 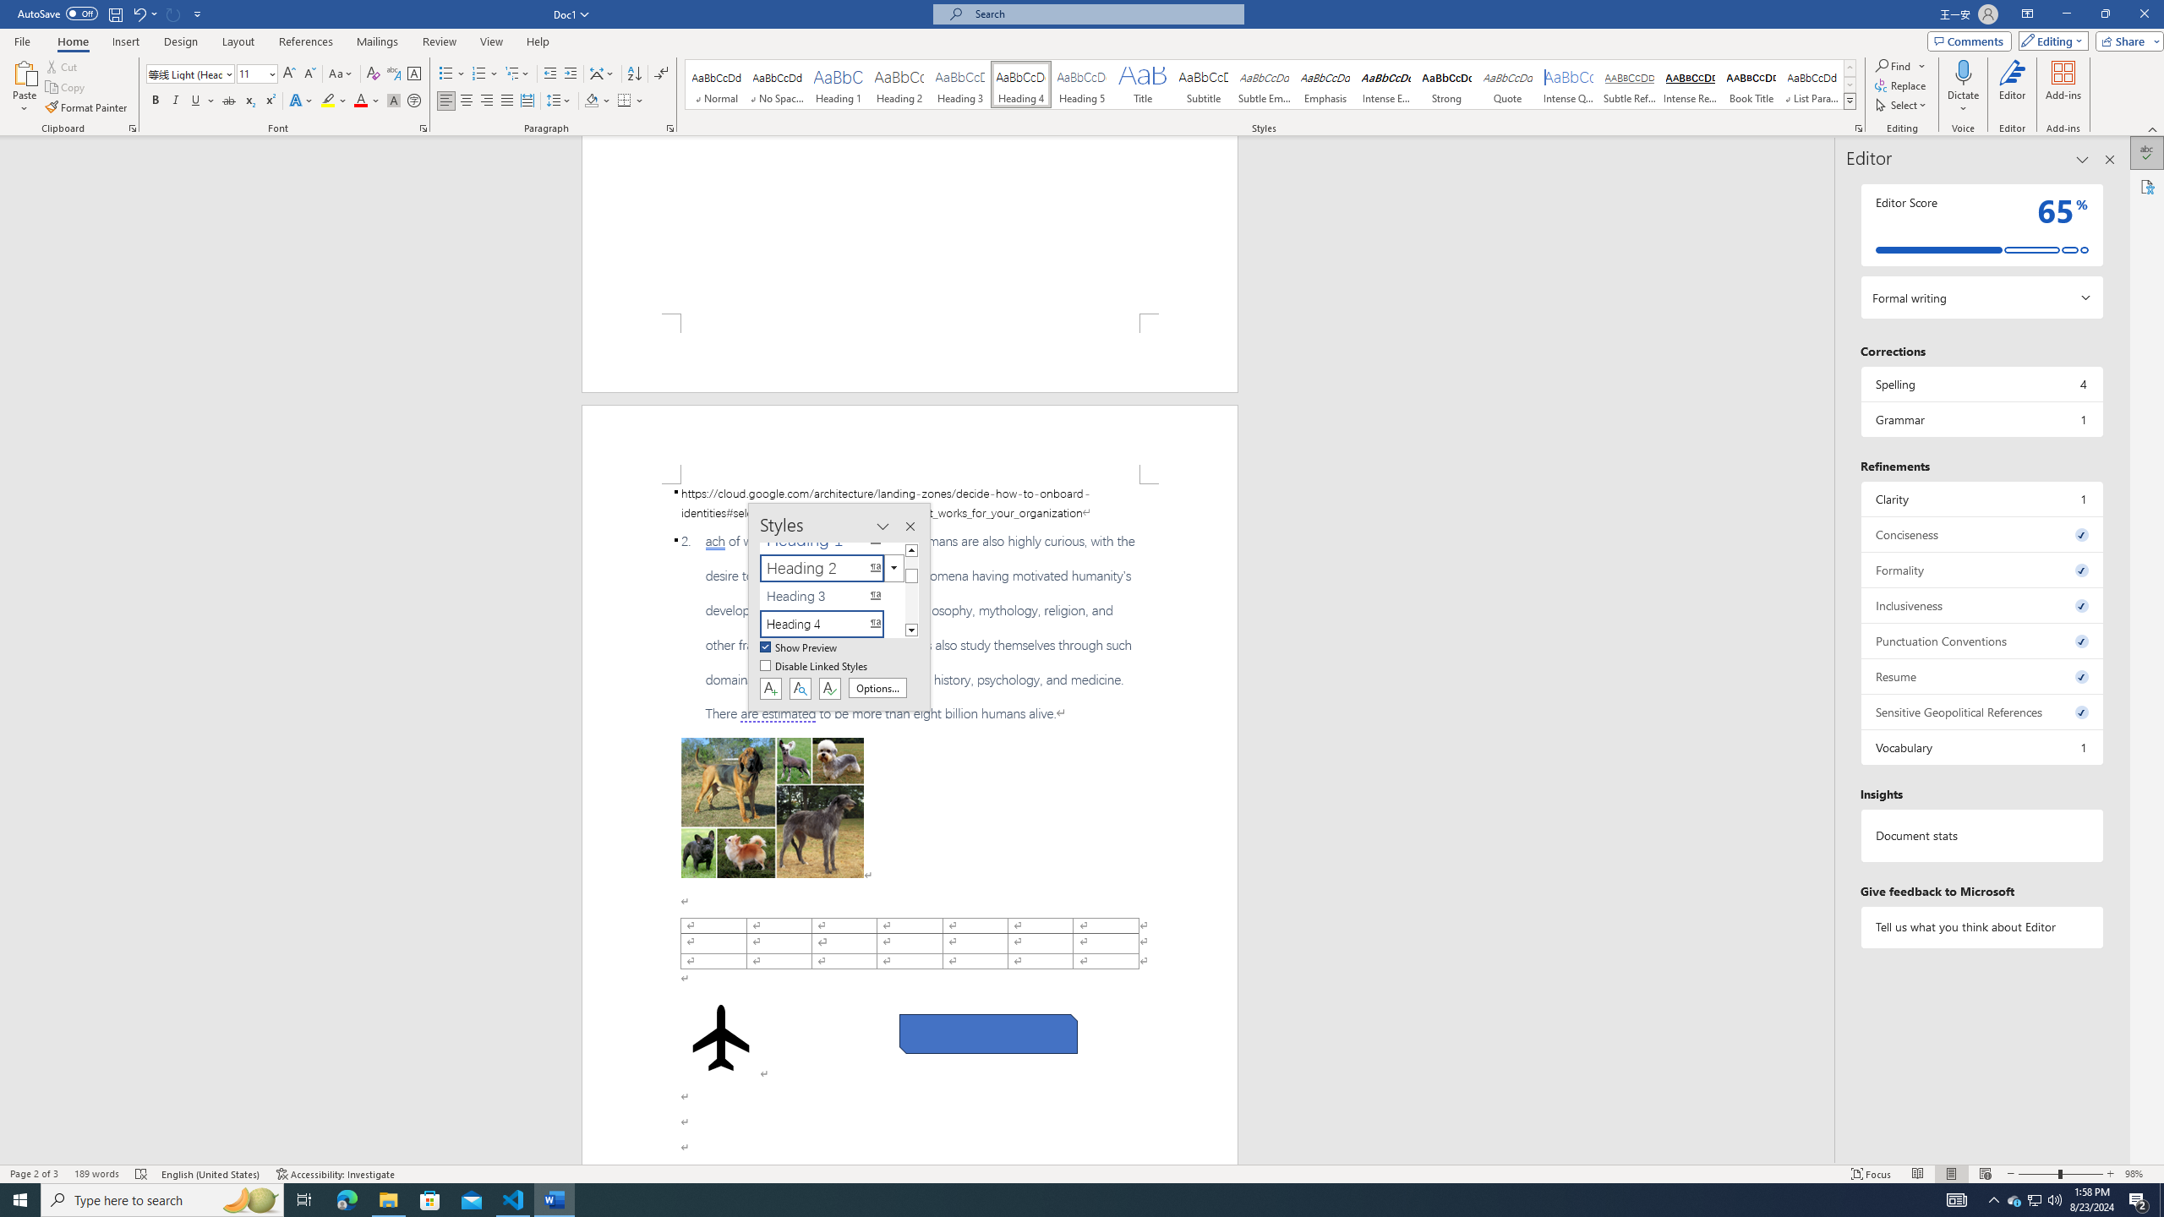 I want to click on Heading 4, so click(x=1021, y=85).